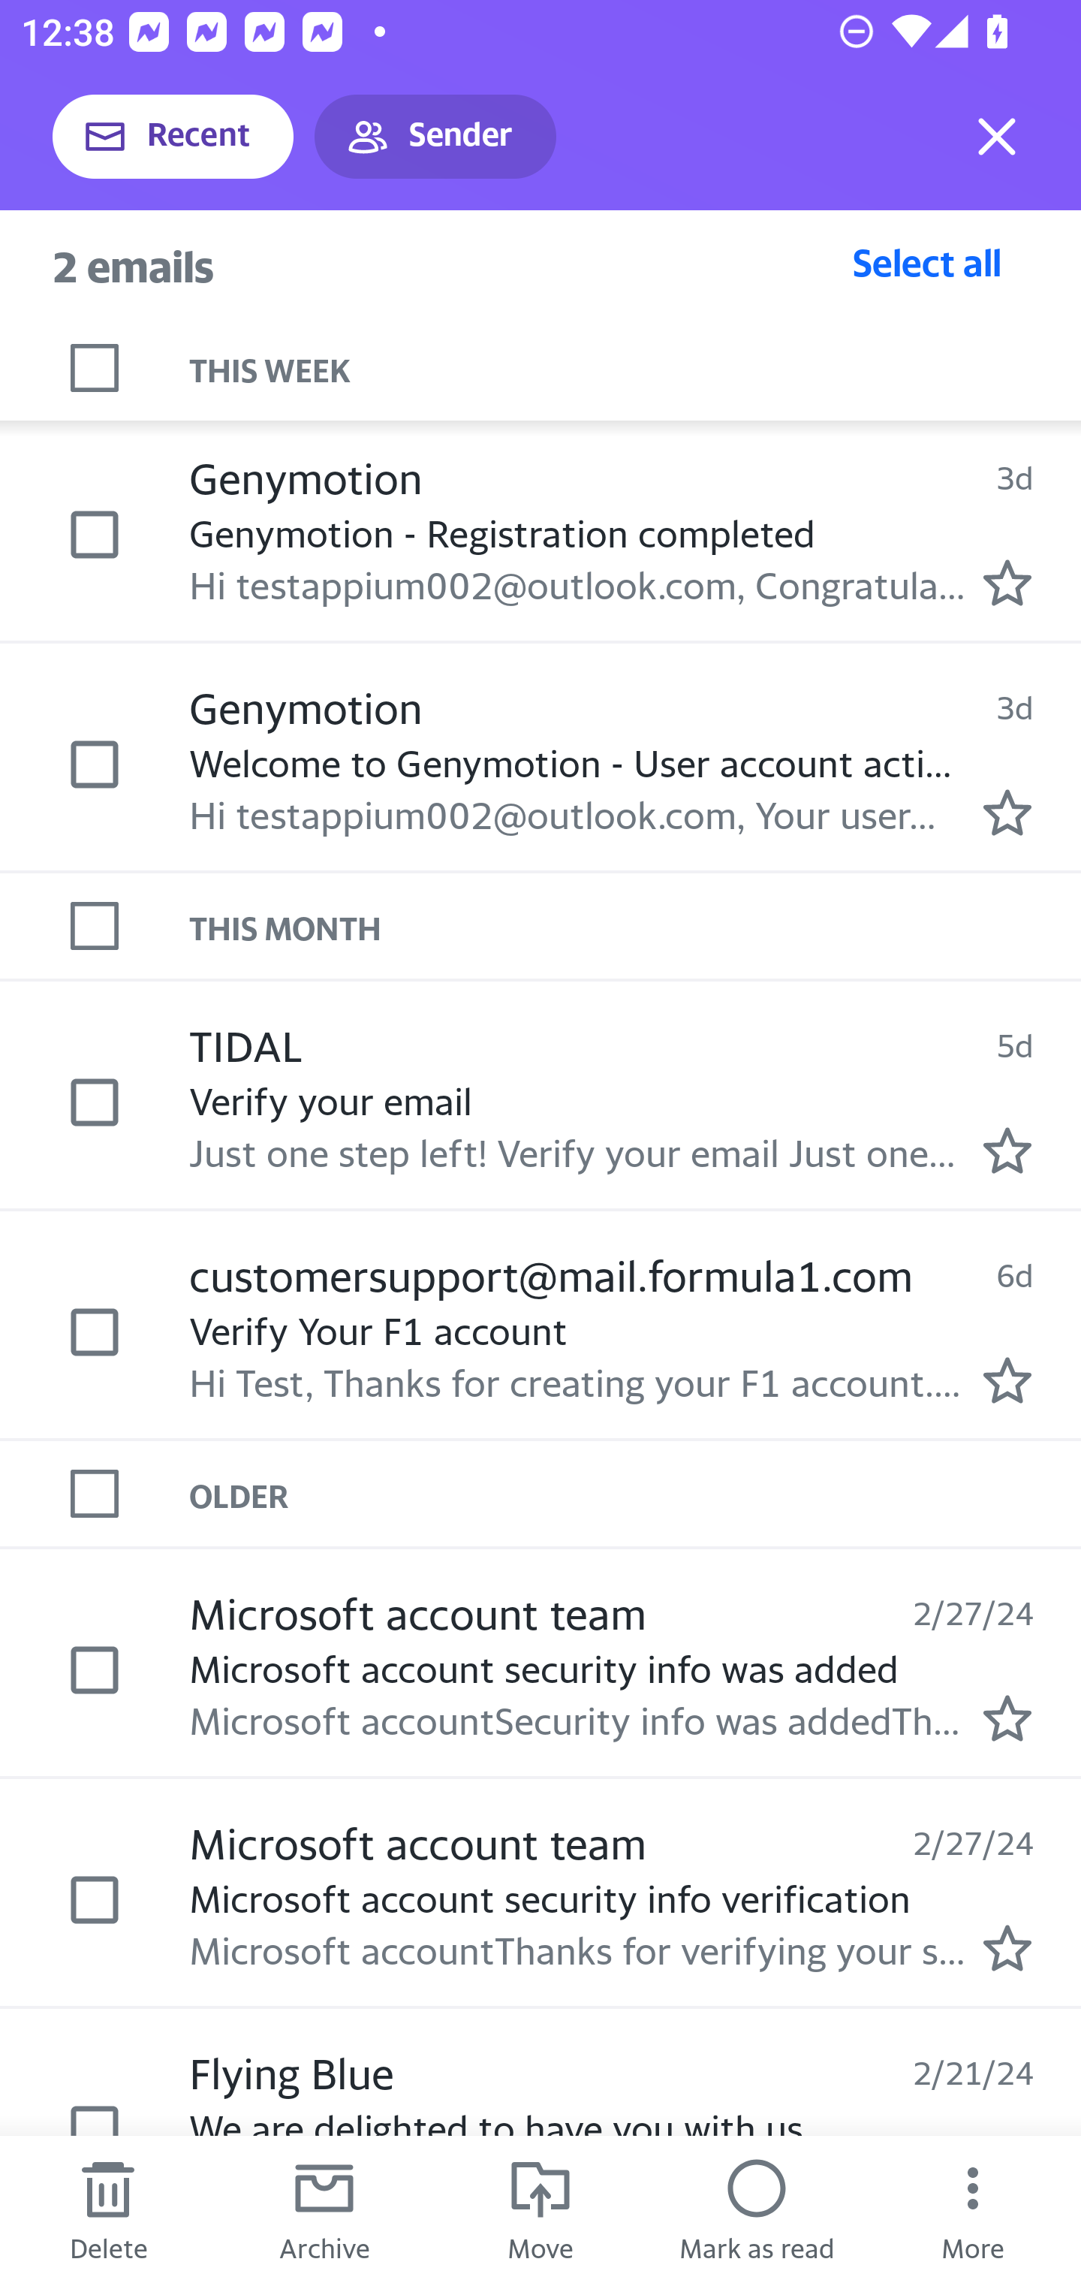  I want to click on Mark as starred., so click(1007, 1948).